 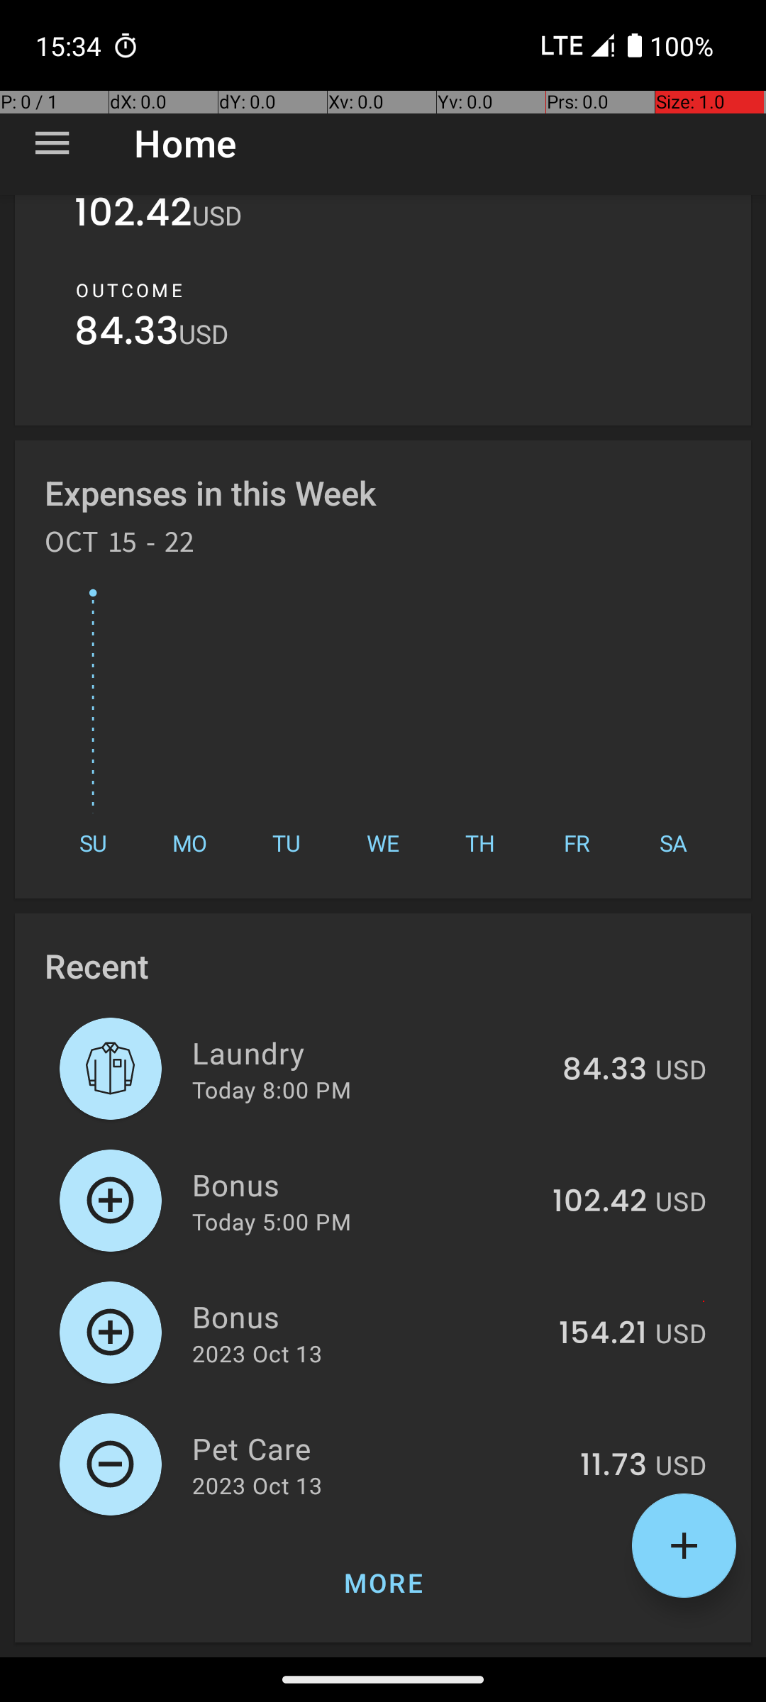 What do you see at coordinates (614, 1466) in the screenshot?
I see `11.73` at bounding box center [614, 1466].